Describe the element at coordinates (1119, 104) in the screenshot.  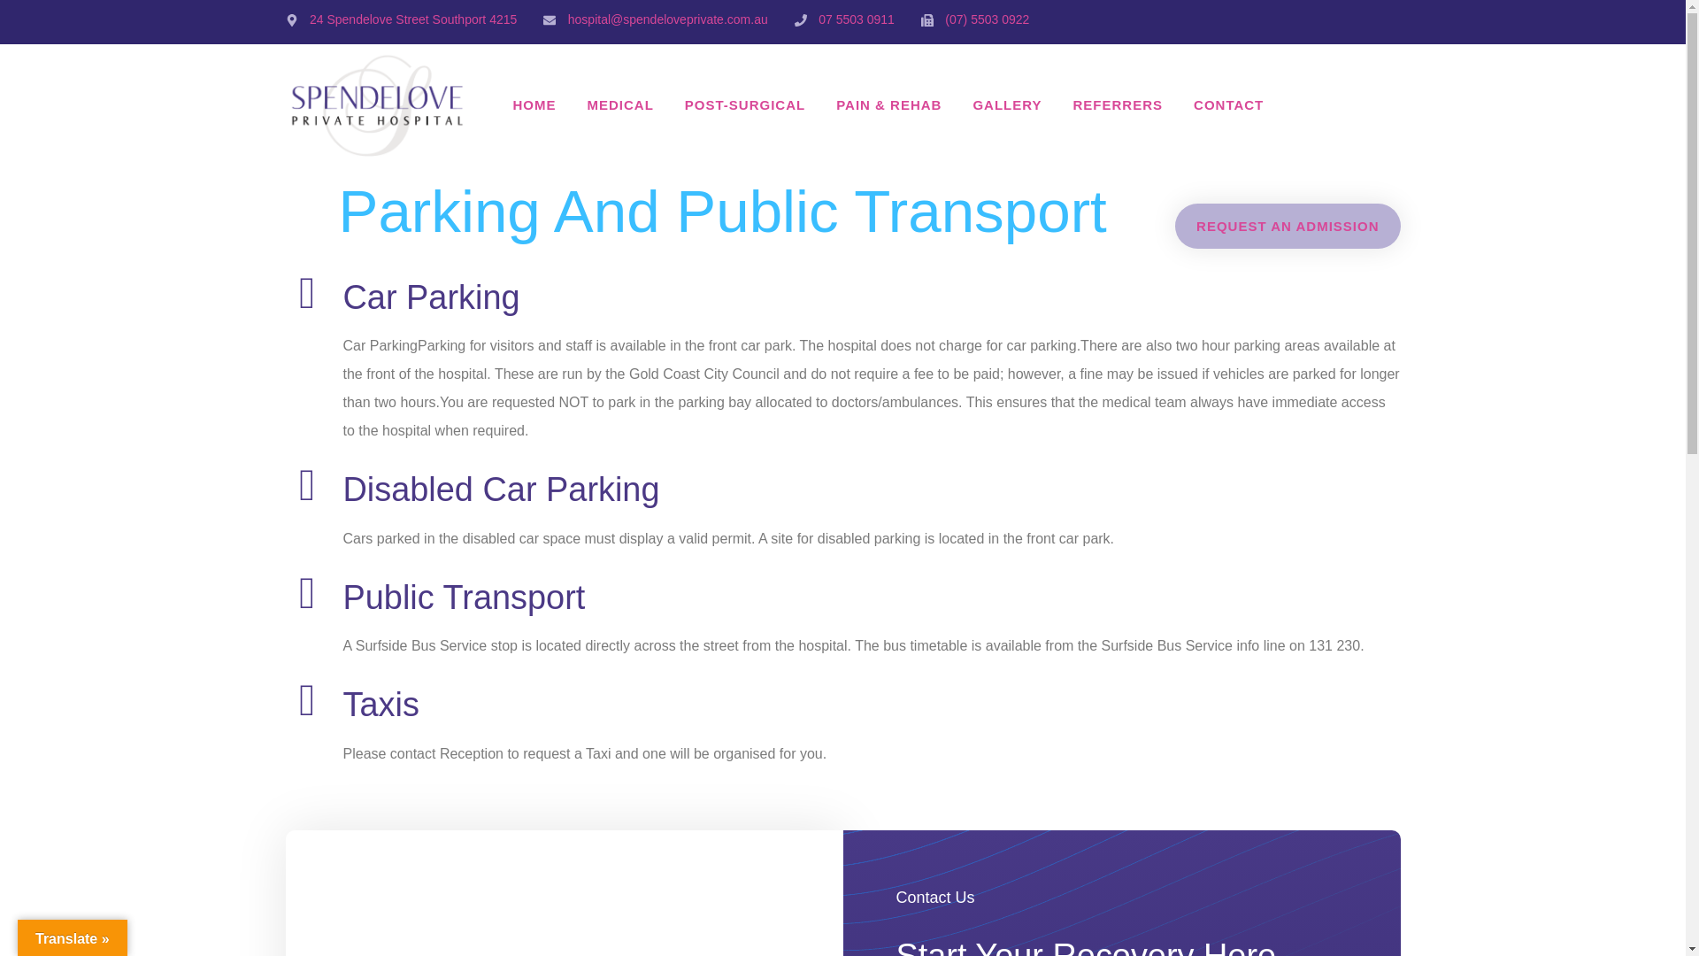
I see `REFERRERS` at that location.